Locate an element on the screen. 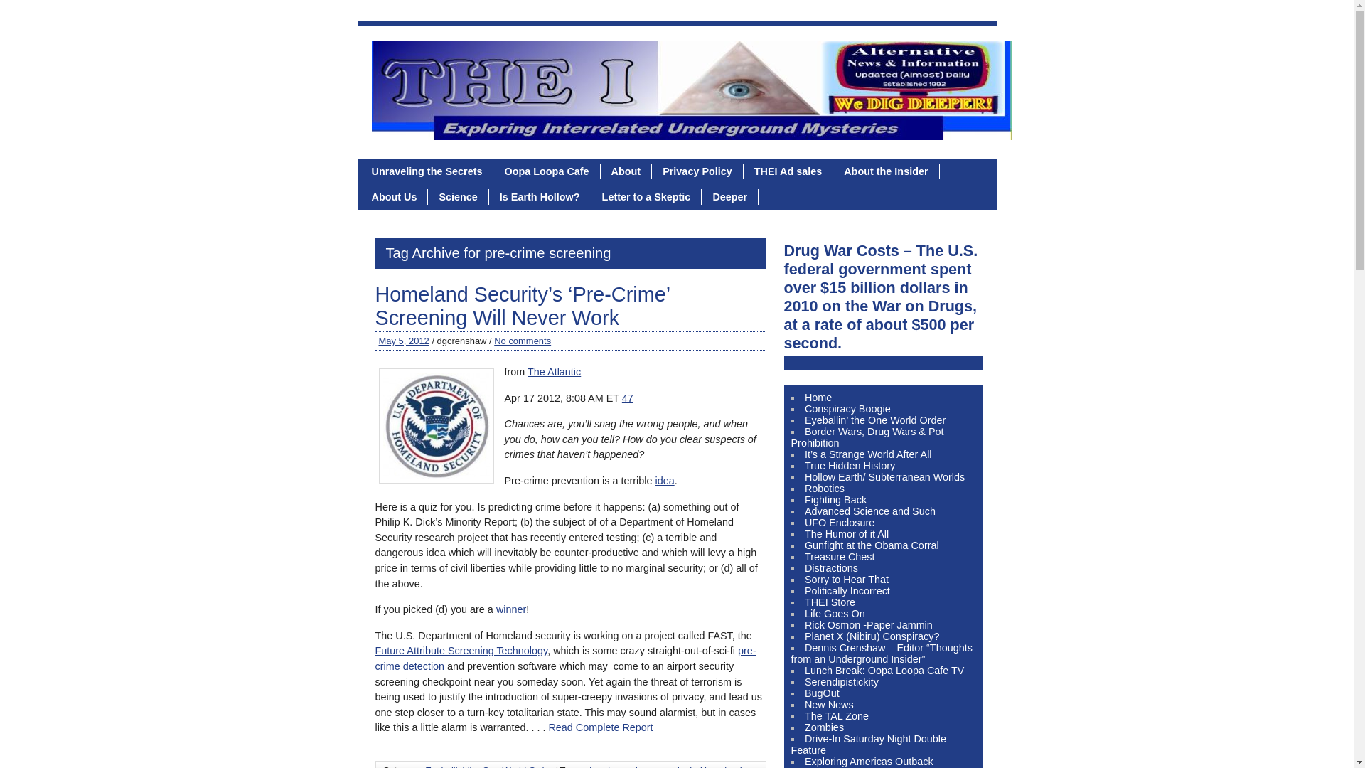 The image size is (1365, 768). True Hidden History is located at coordinates (850, 465).